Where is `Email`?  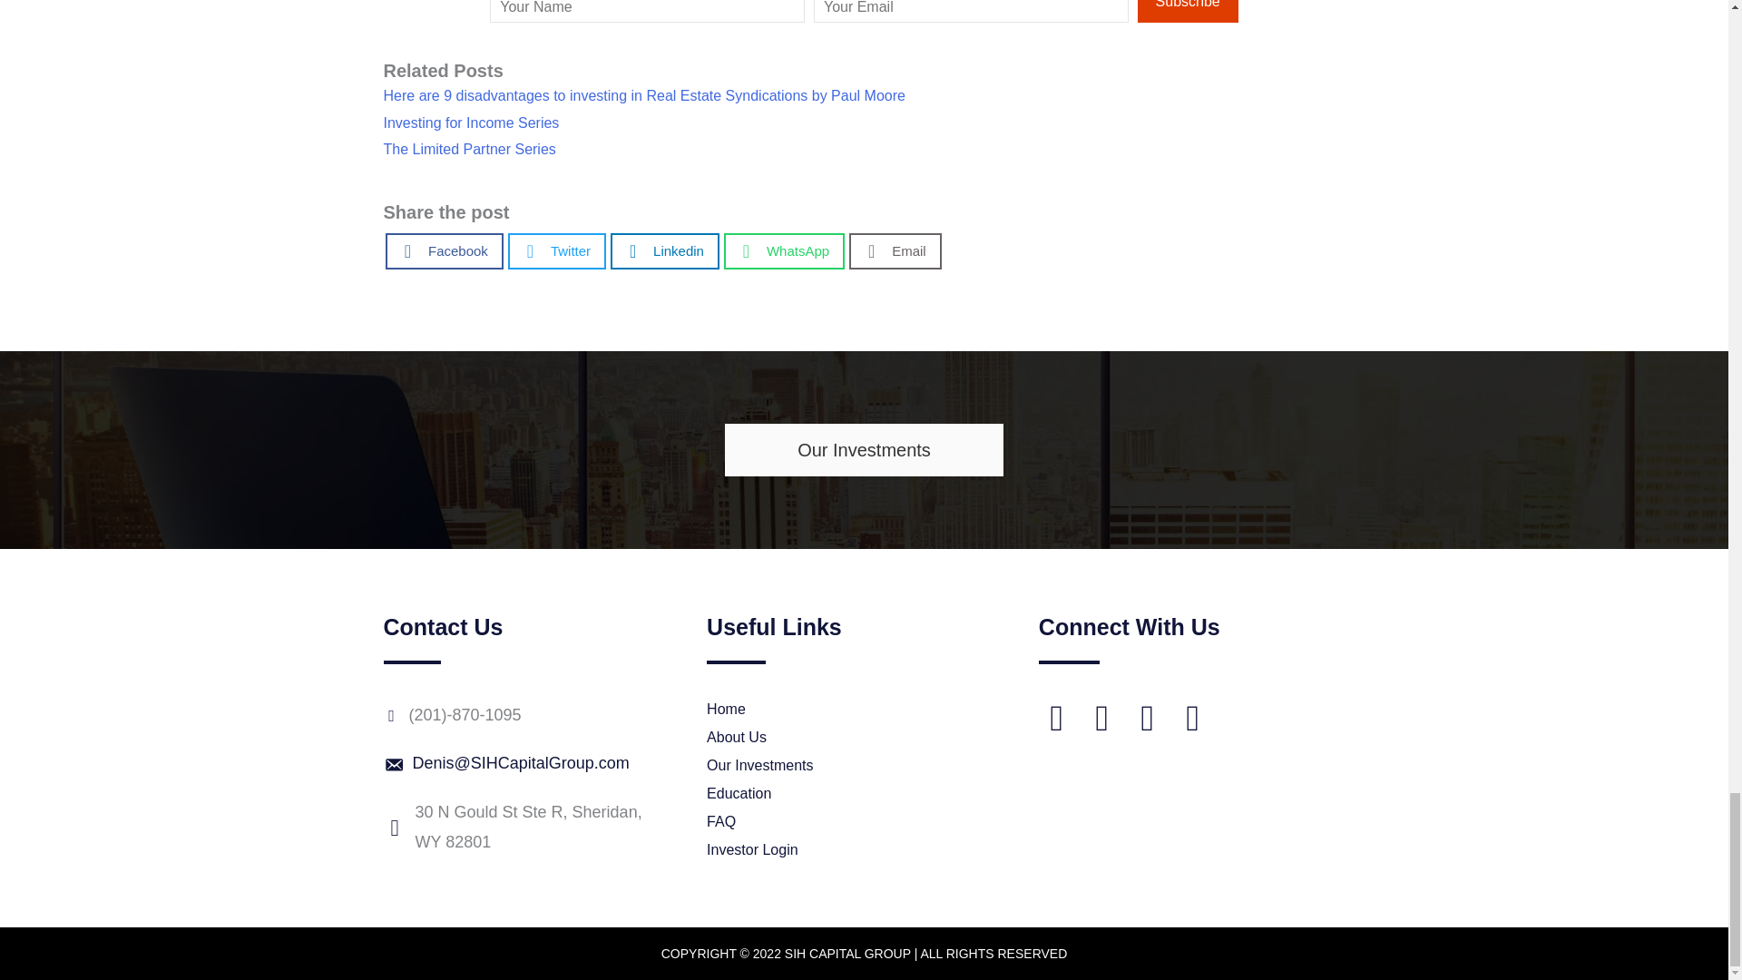 Email is located at coordinates (895, 250).